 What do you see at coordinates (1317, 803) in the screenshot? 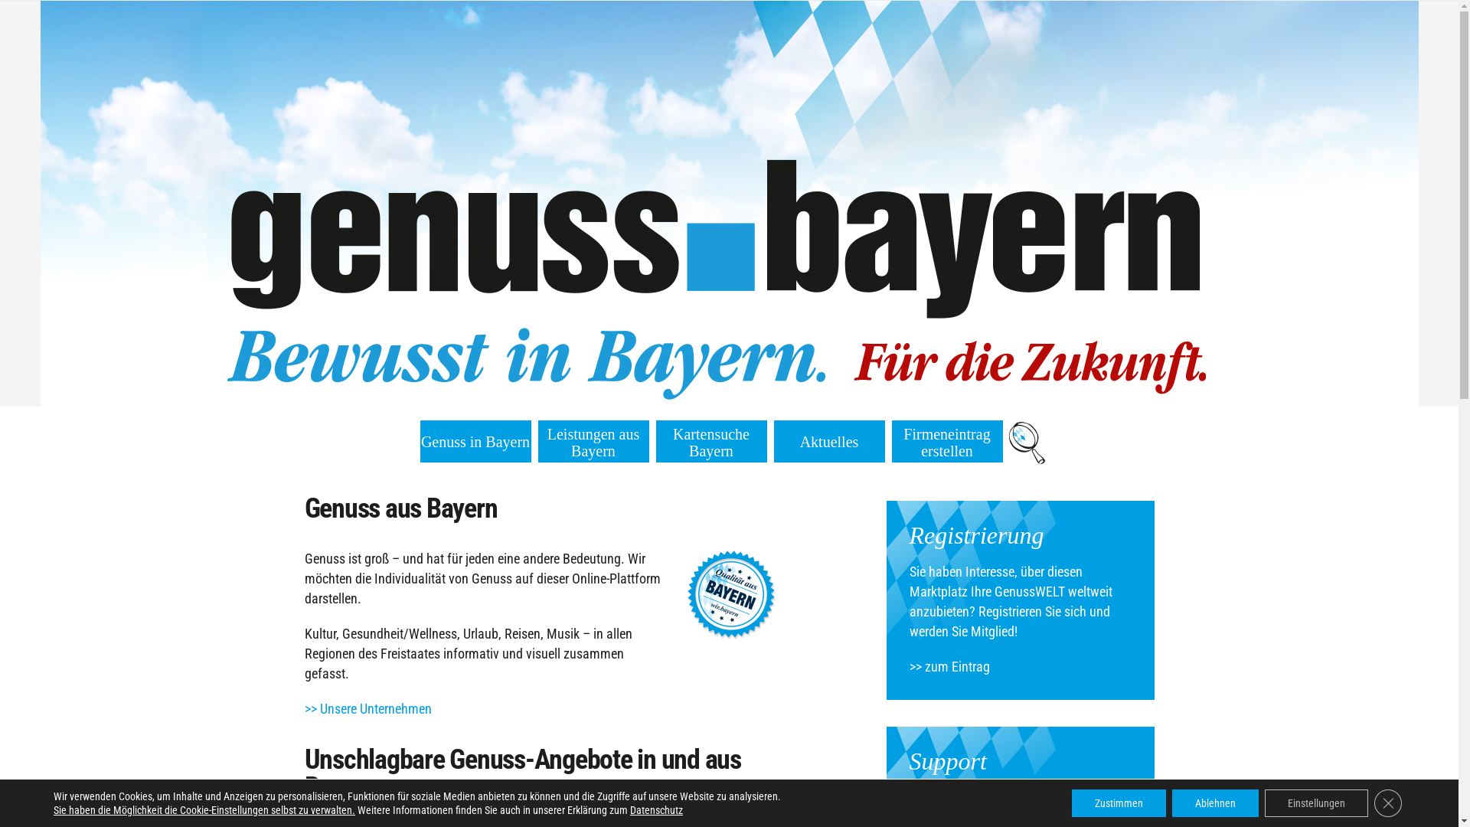
I see `Einstellungen` at bounding box center [1317, 803].